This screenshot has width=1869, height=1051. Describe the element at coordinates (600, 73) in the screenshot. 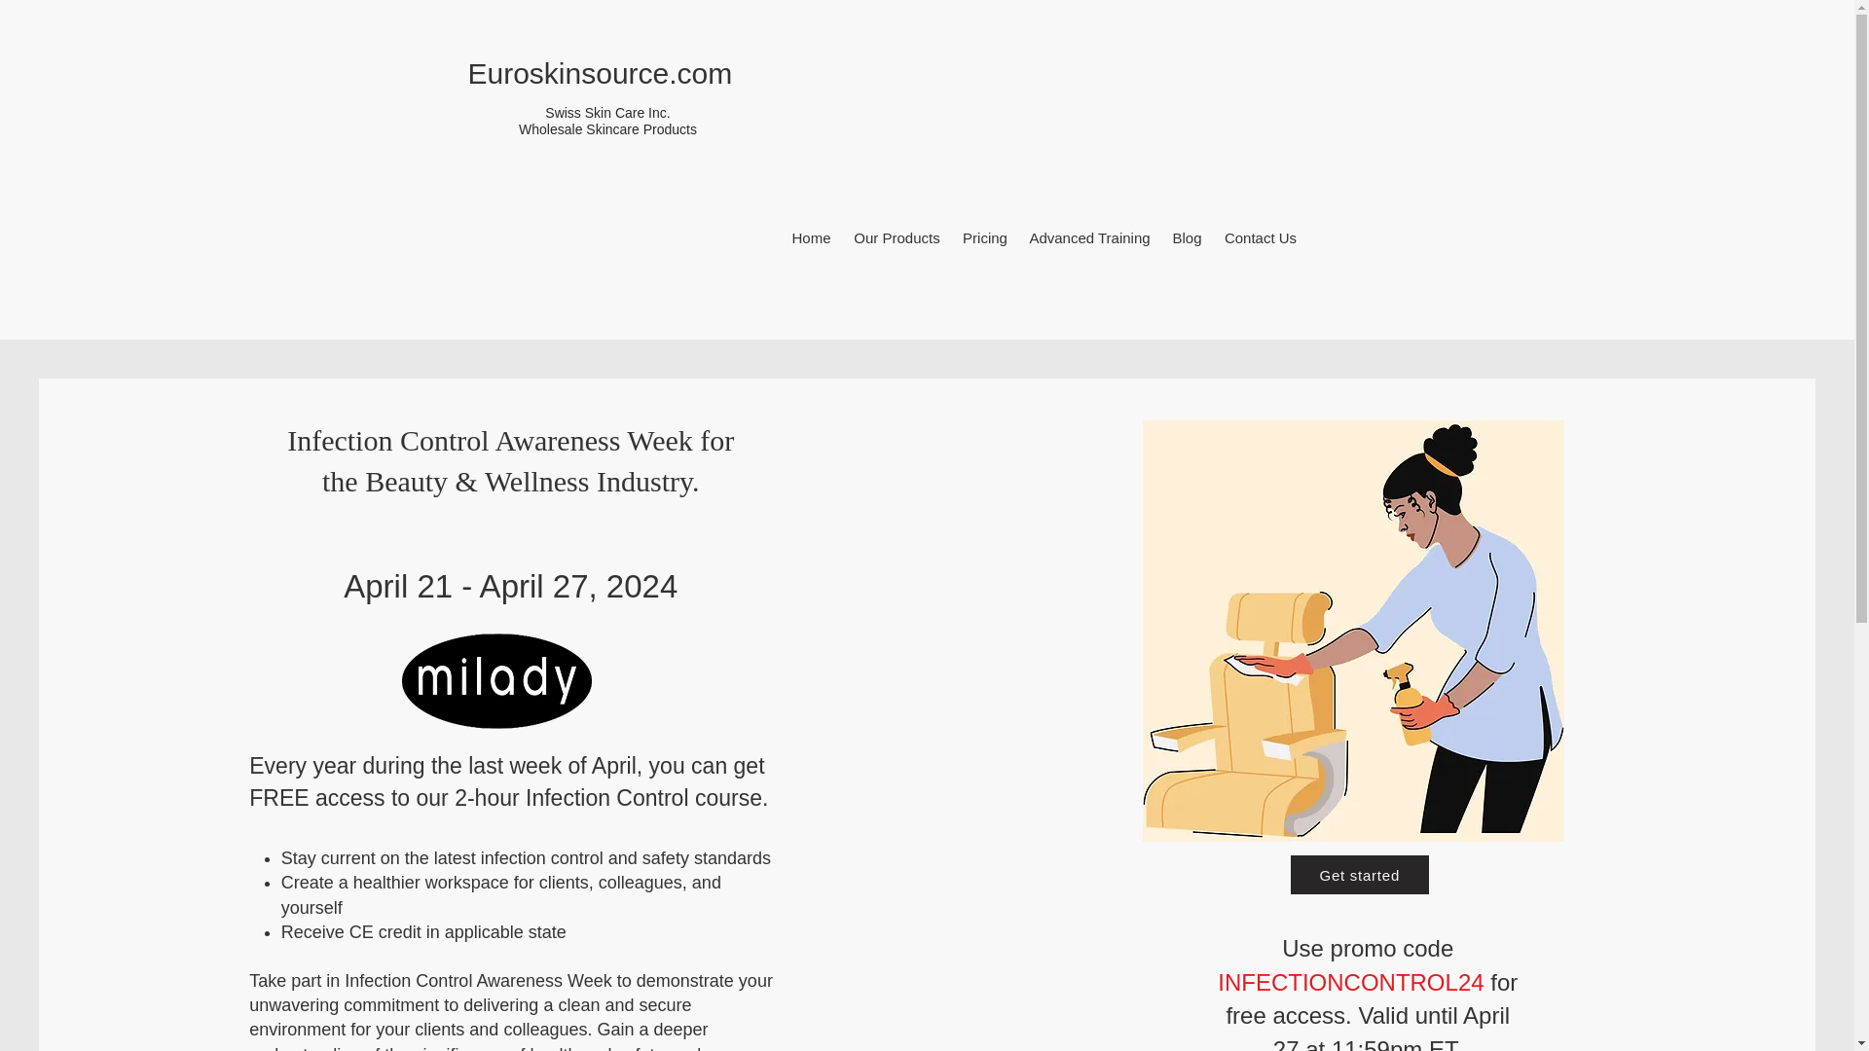

I see `Euroskinsource.com` at that location.